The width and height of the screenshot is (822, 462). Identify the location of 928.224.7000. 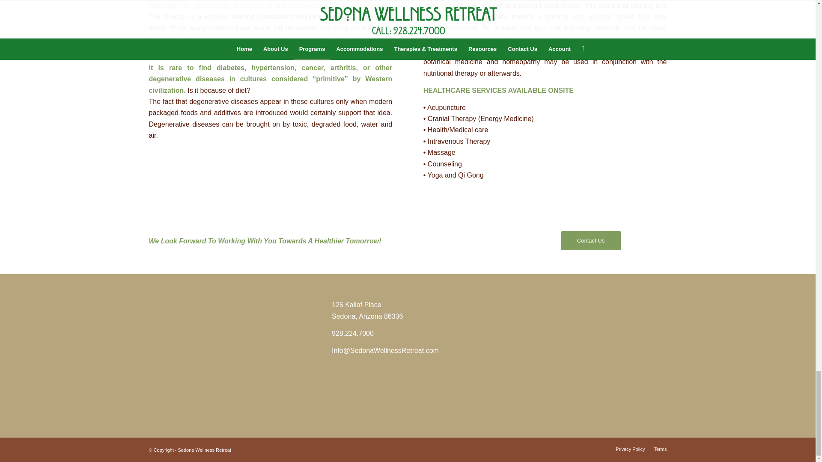
(353, 334).